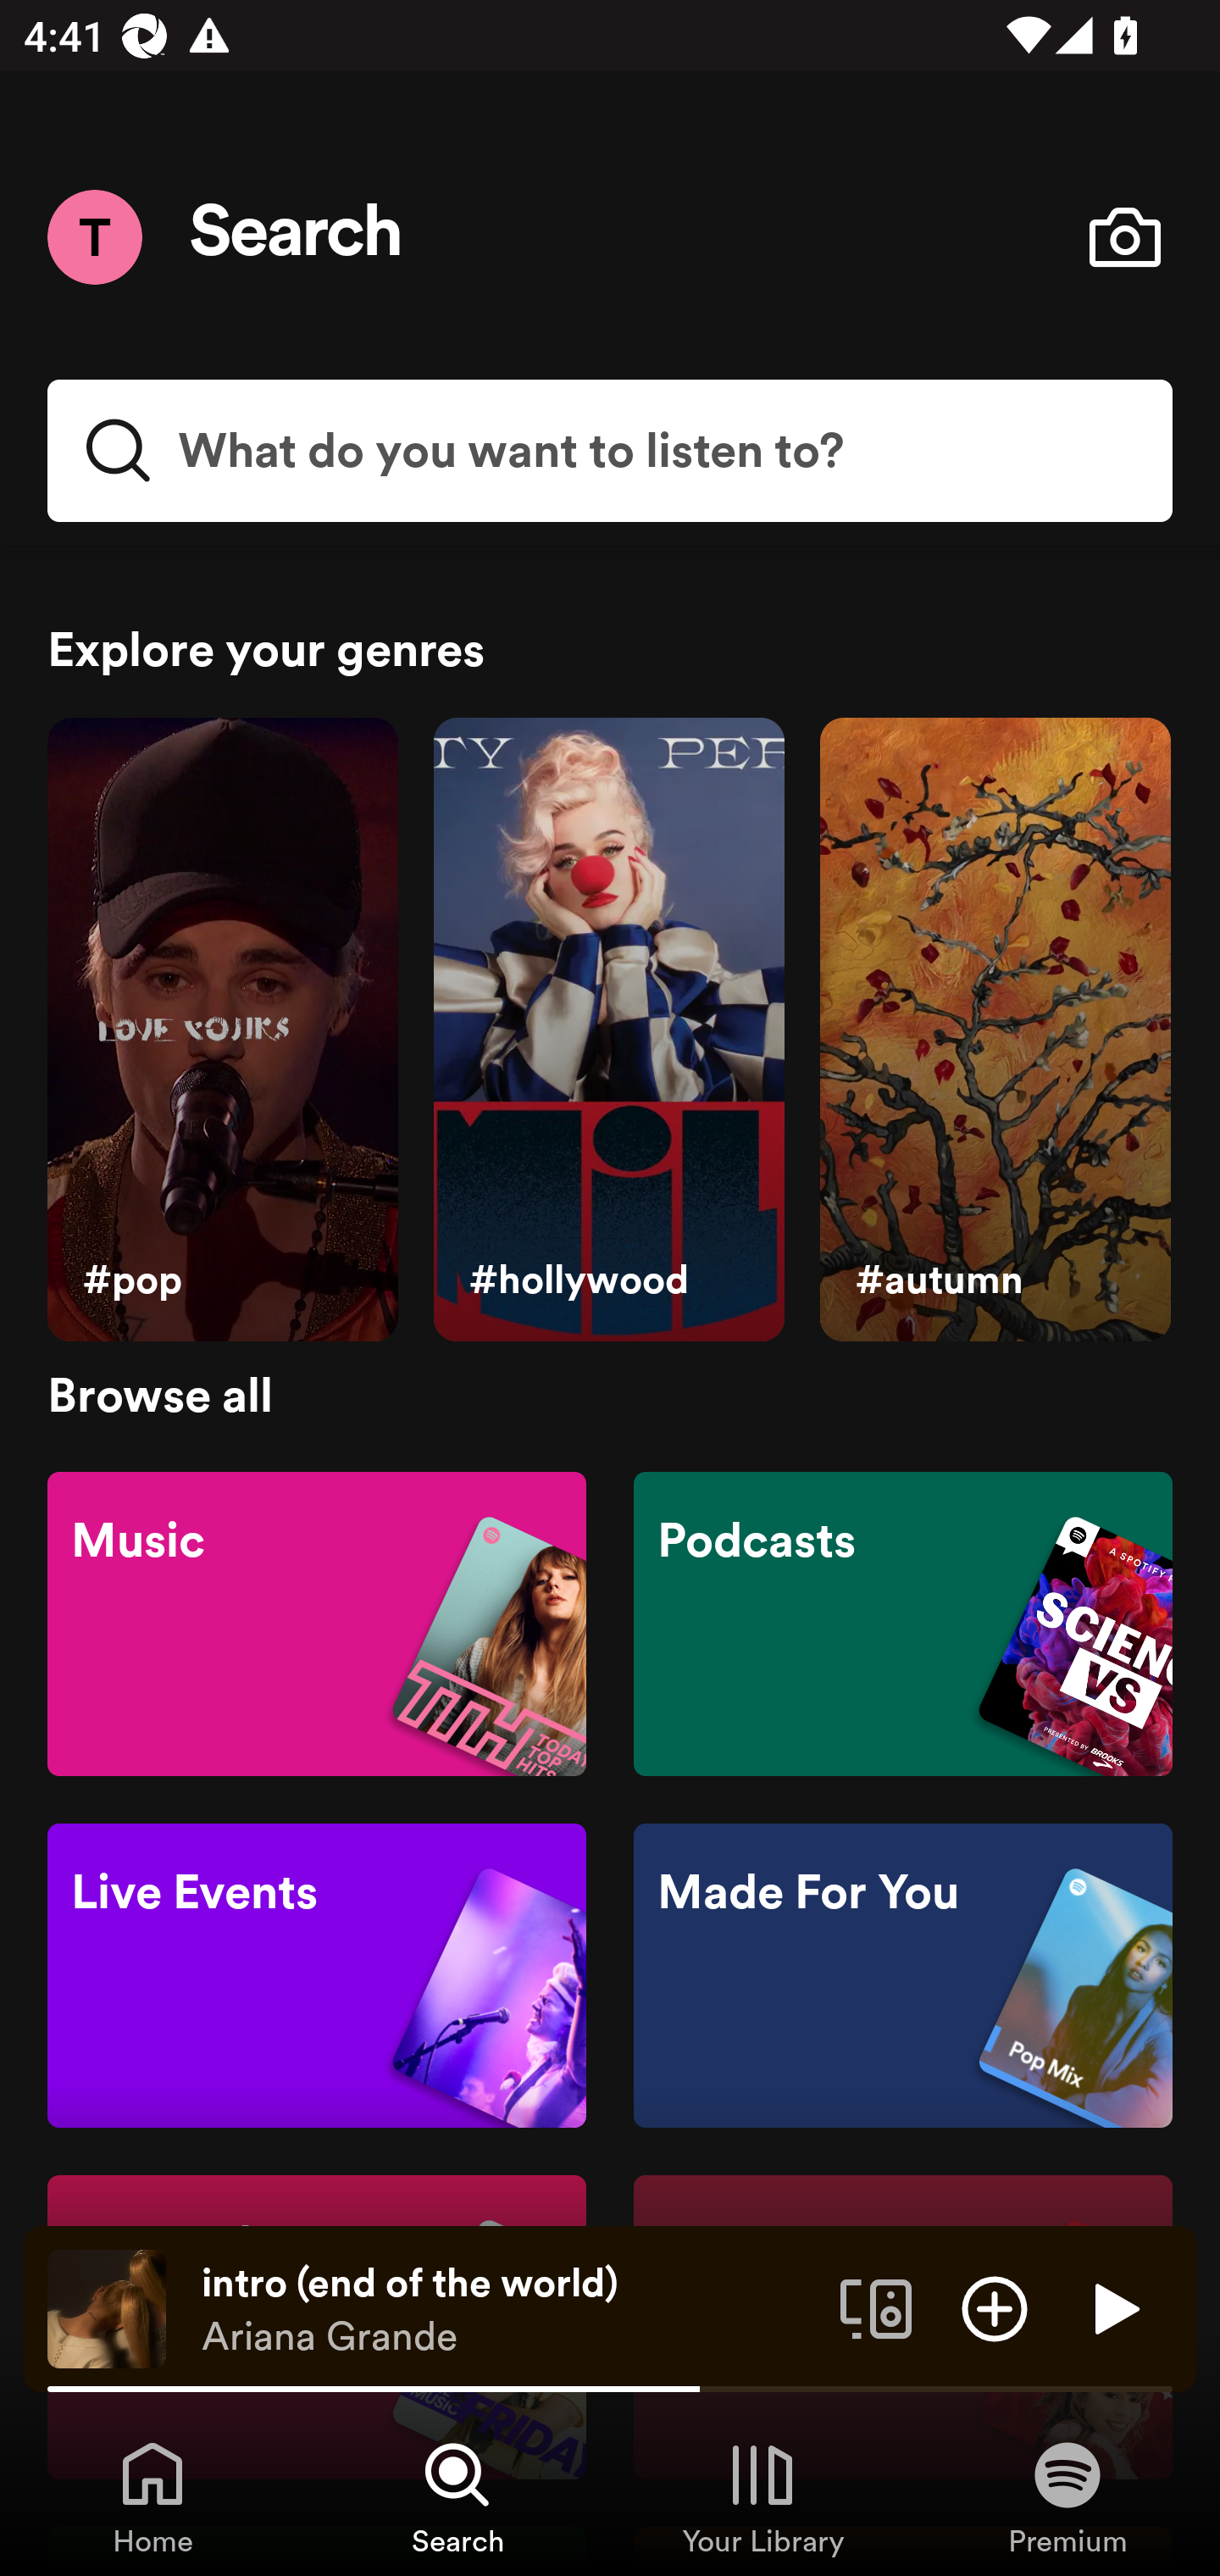 This screenshot has width=1220, height=2576. I want to click on Open camera, so click(1124, 237).